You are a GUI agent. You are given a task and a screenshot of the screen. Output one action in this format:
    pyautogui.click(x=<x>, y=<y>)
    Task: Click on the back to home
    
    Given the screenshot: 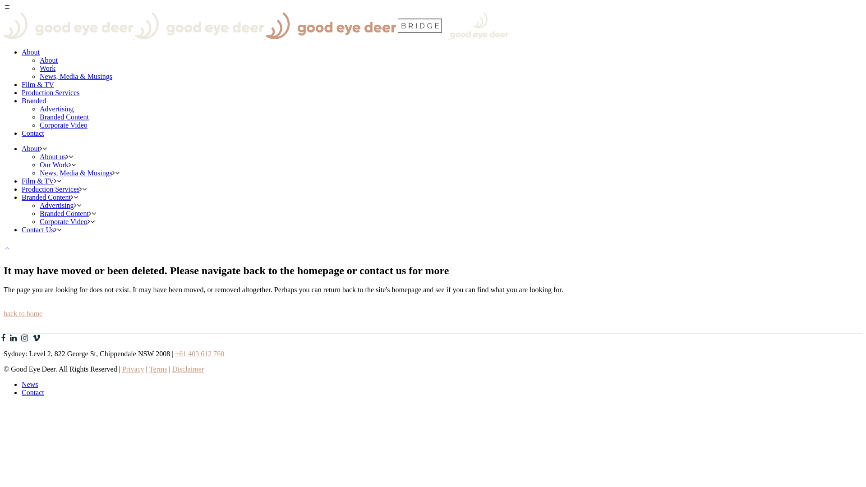 What is the action you would take?
    pyautogui.click(x=23, y=314)
    